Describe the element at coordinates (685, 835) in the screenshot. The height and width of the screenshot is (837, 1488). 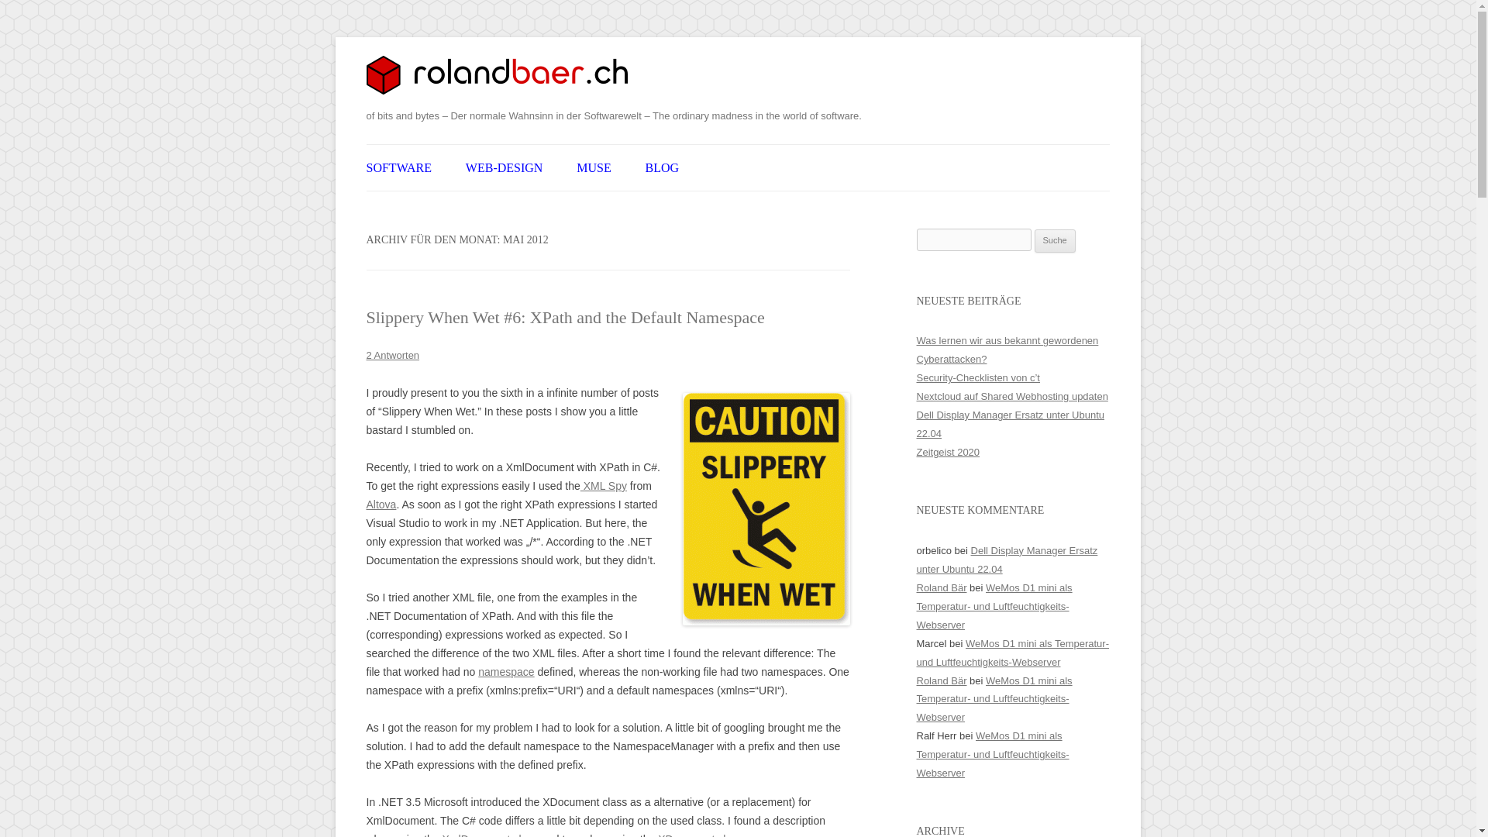
I see `XDocument` at that location.